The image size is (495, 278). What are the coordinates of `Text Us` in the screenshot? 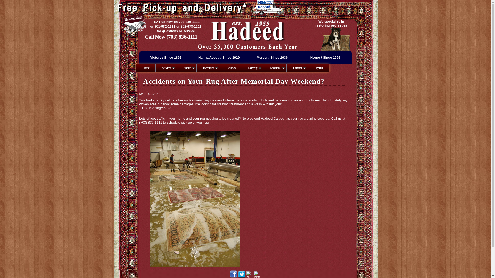 It's located at (189, 22).